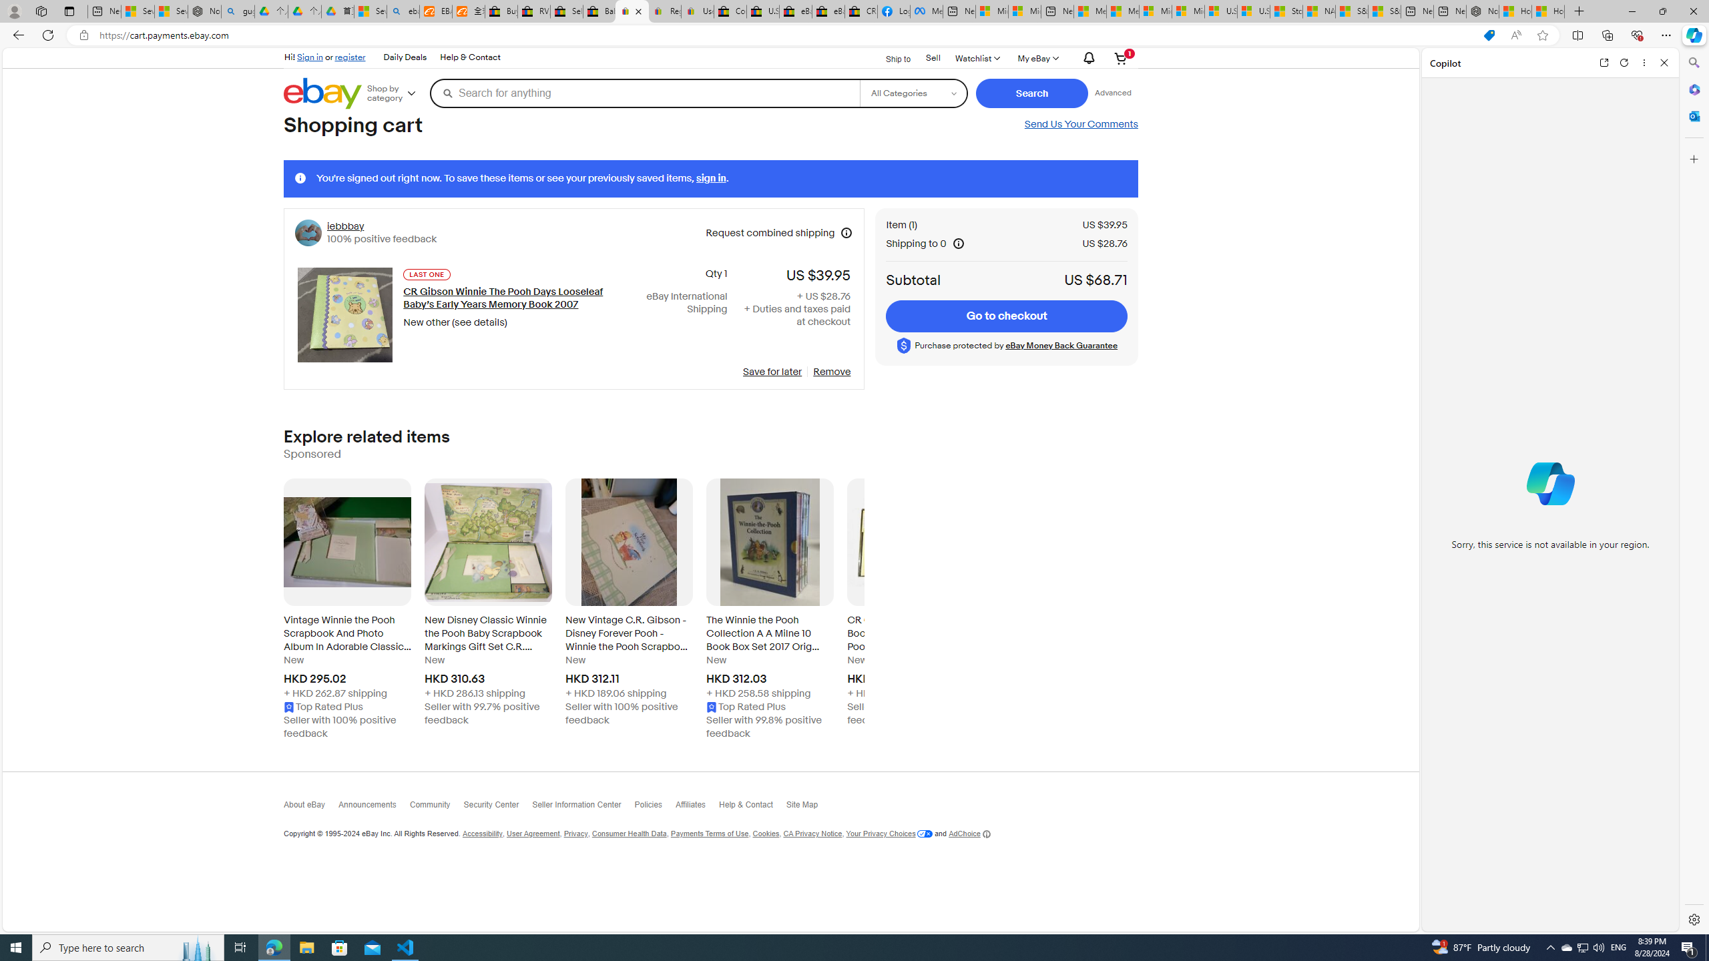 The width and height of the screenshot is (1709, 961). What do you see at coordinates (959, 243) in the screenshot?
I see `Information about shipping options and costs` at bounding box center [959, 243].